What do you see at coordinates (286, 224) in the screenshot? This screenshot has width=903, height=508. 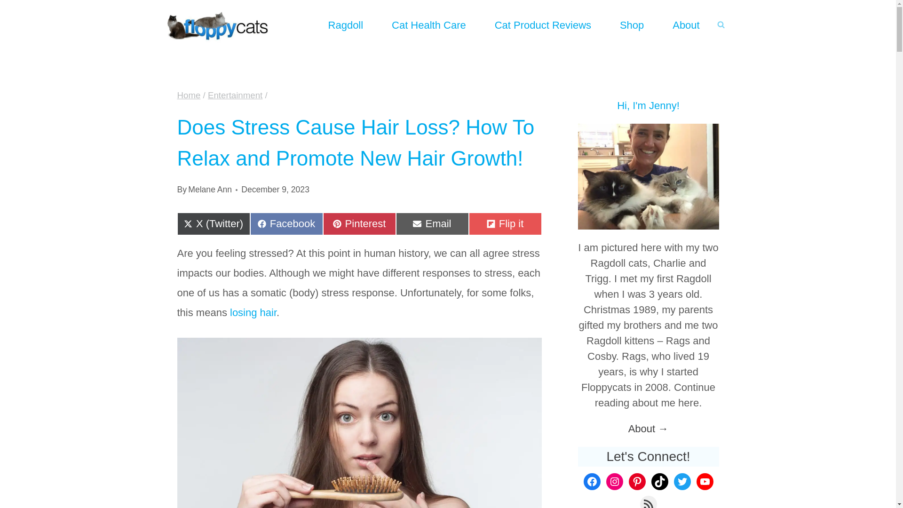 I see `Cat Product Reviews` at bounding box center [286, 224].